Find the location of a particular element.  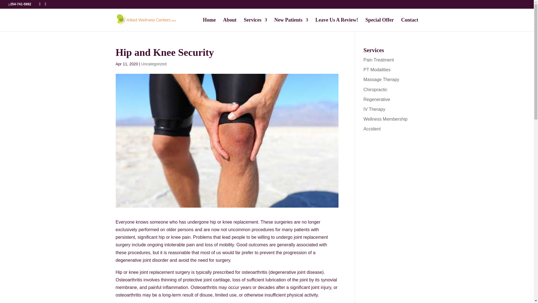

Special Offer is located at coordinates (379, 24).